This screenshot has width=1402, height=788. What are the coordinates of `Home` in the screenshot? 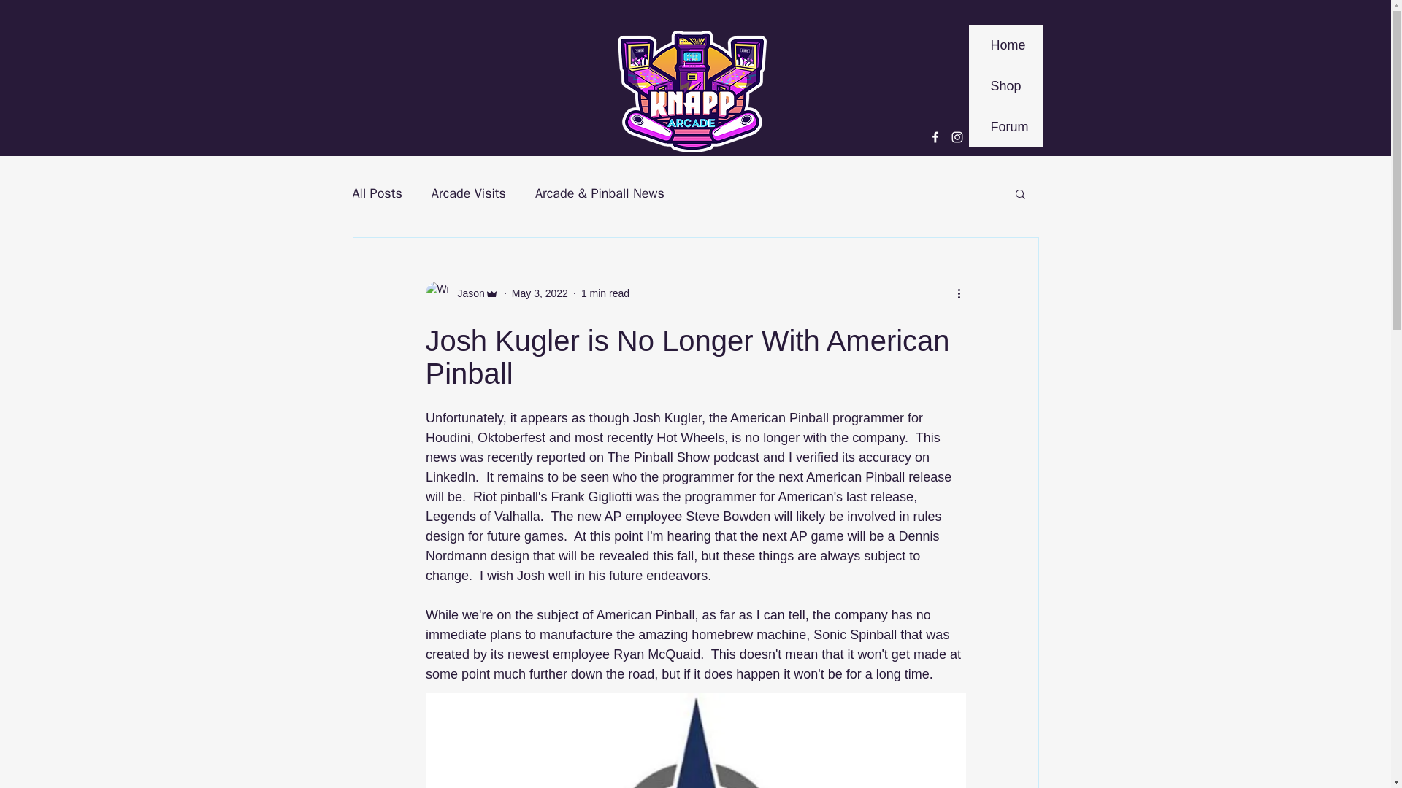 It's located at (708, 219).